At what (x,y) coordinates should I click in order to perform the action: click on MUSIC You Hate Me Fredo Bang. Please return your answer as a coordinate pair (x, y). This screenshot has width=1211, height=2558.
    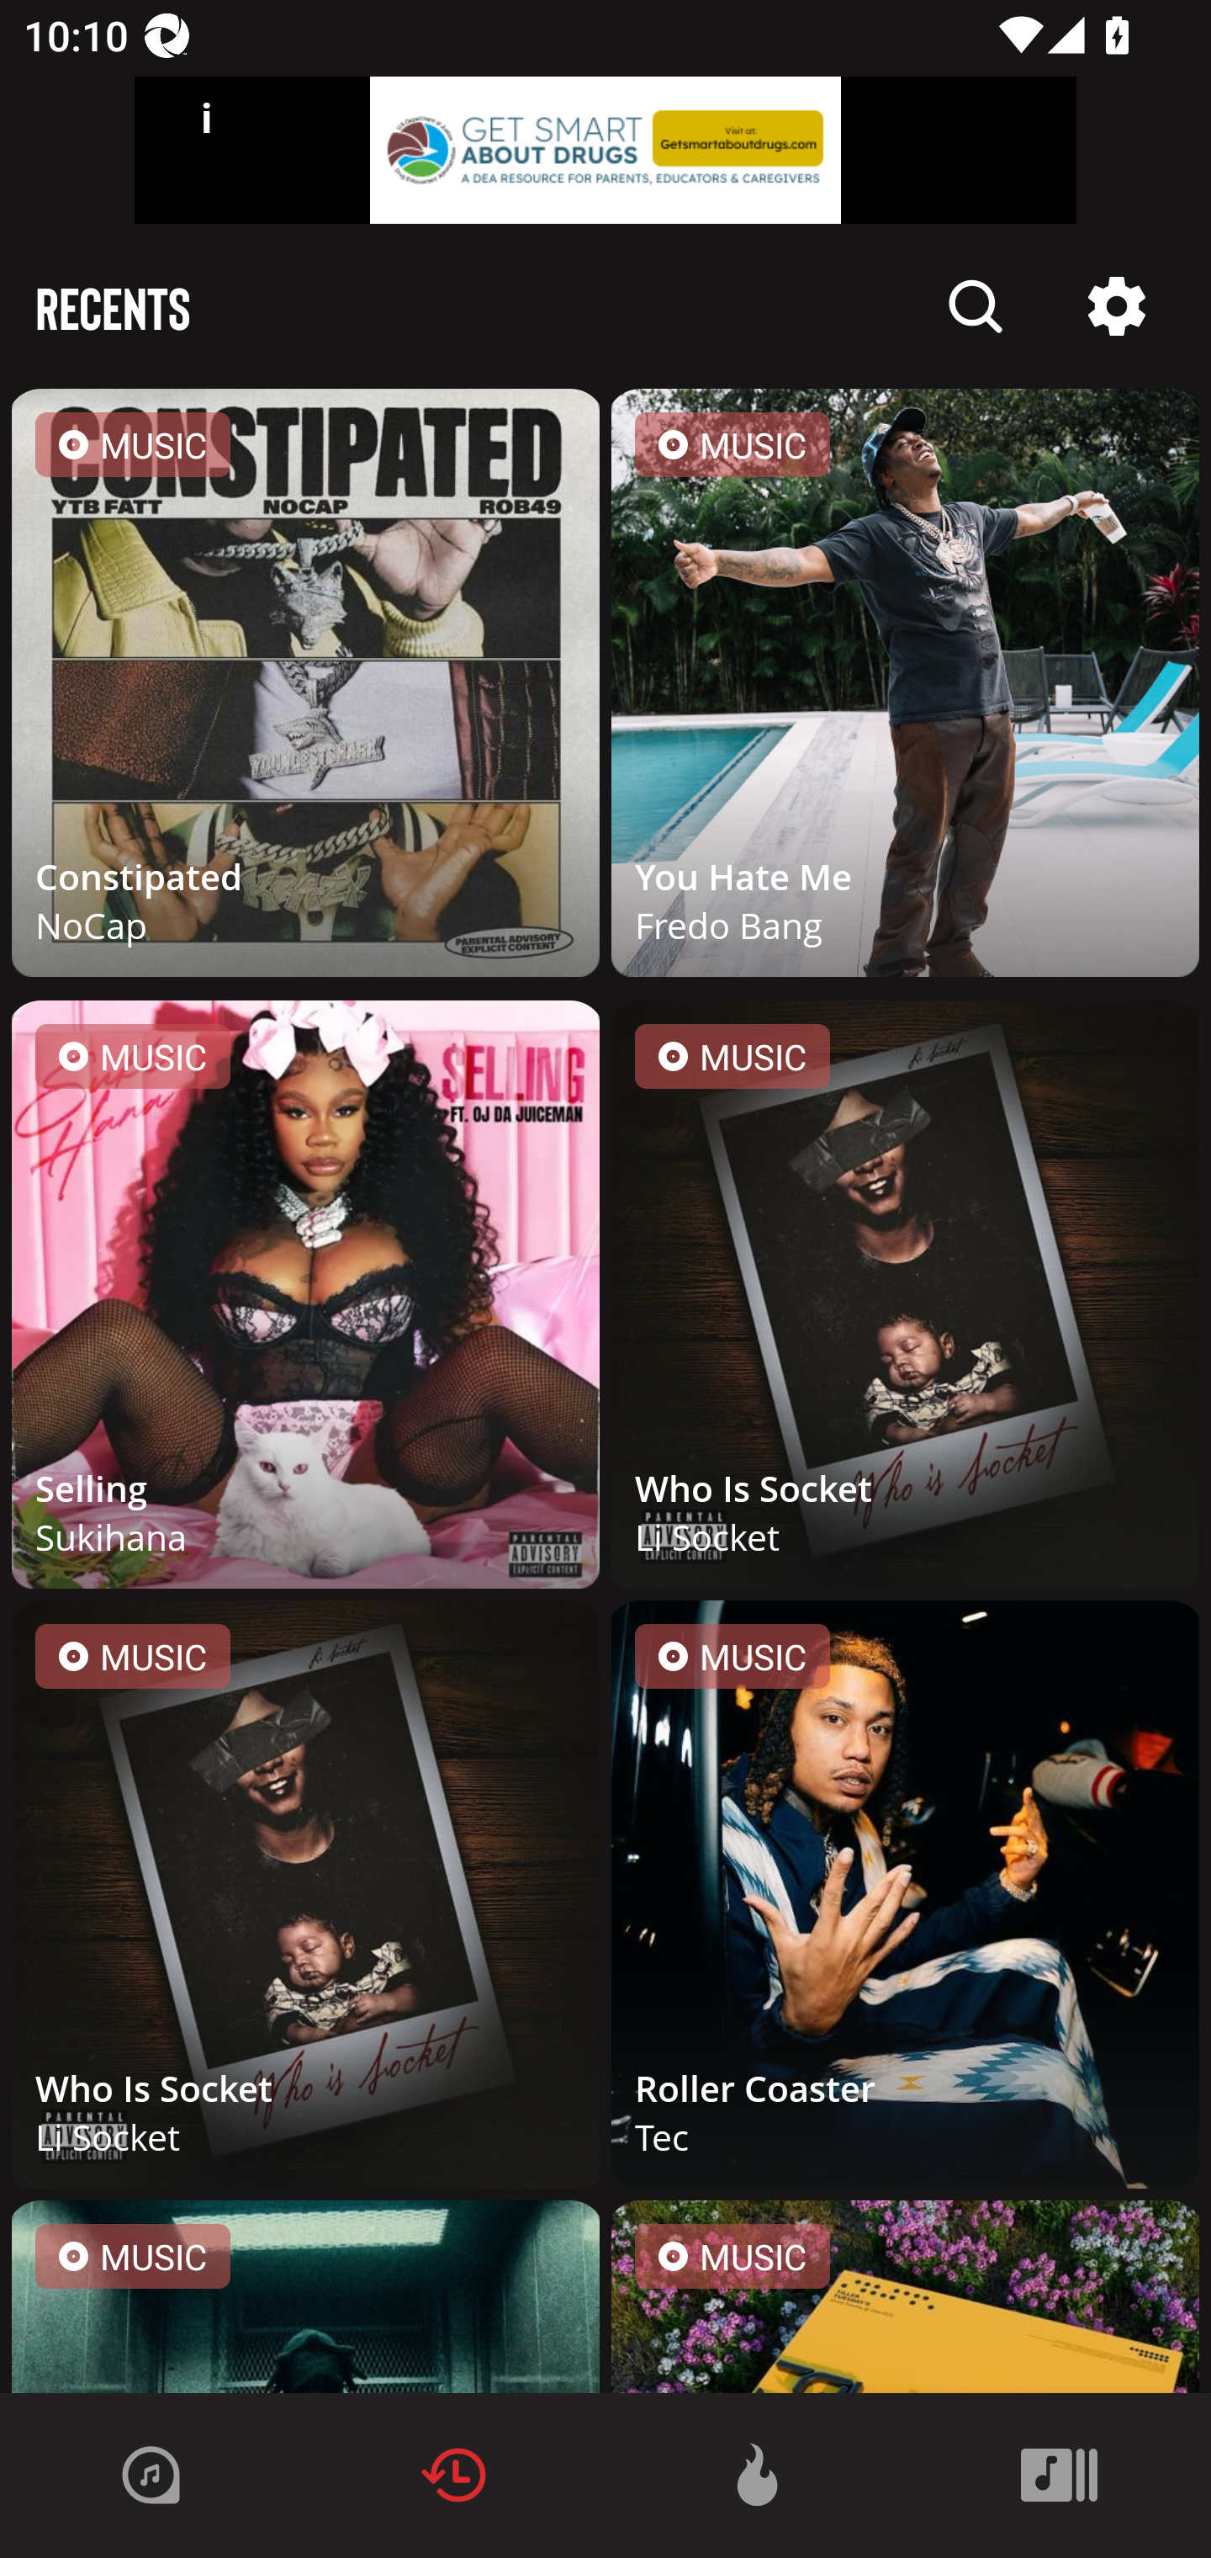
    Looking at the image, I should click on (905, 689).